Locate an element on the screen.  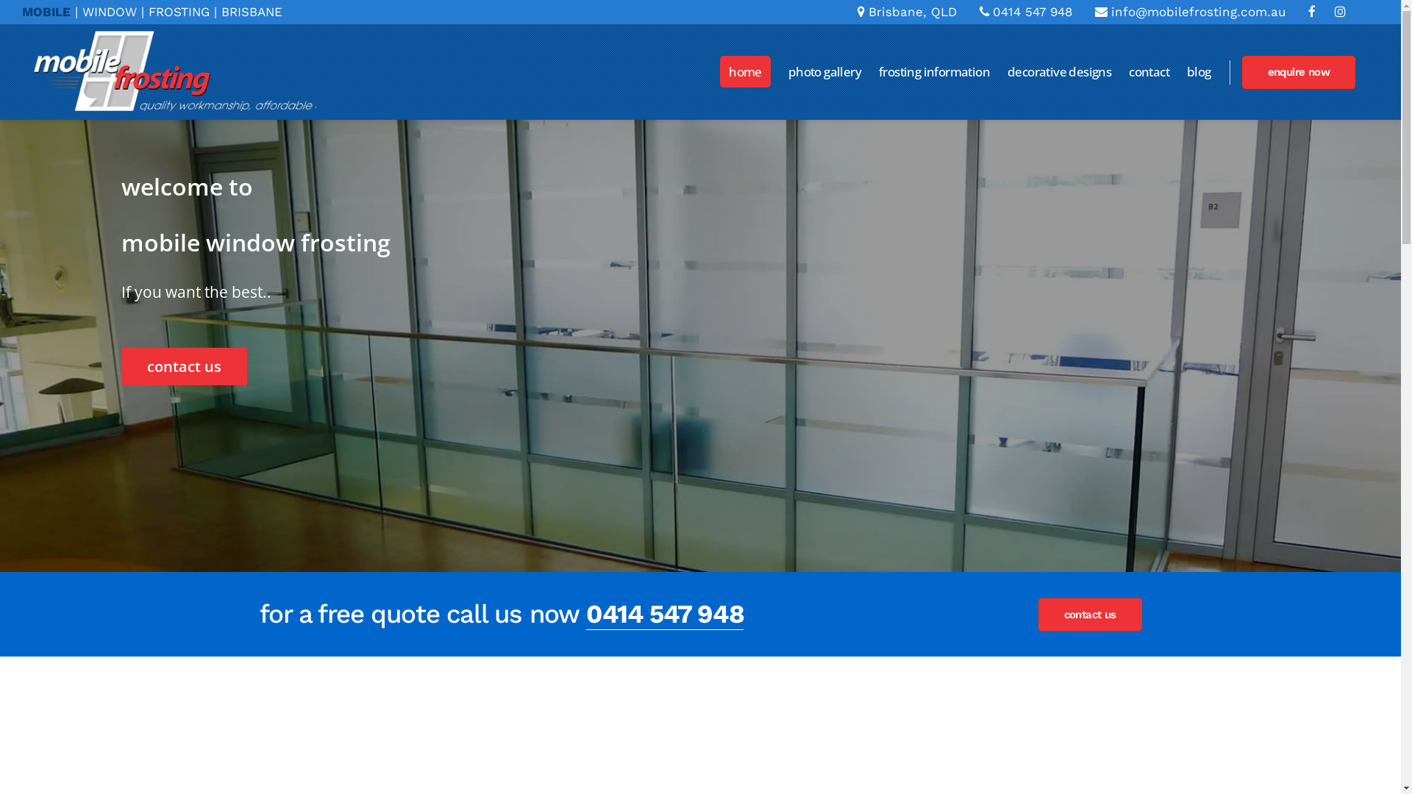
contact is located at coordinates (1149, 72).